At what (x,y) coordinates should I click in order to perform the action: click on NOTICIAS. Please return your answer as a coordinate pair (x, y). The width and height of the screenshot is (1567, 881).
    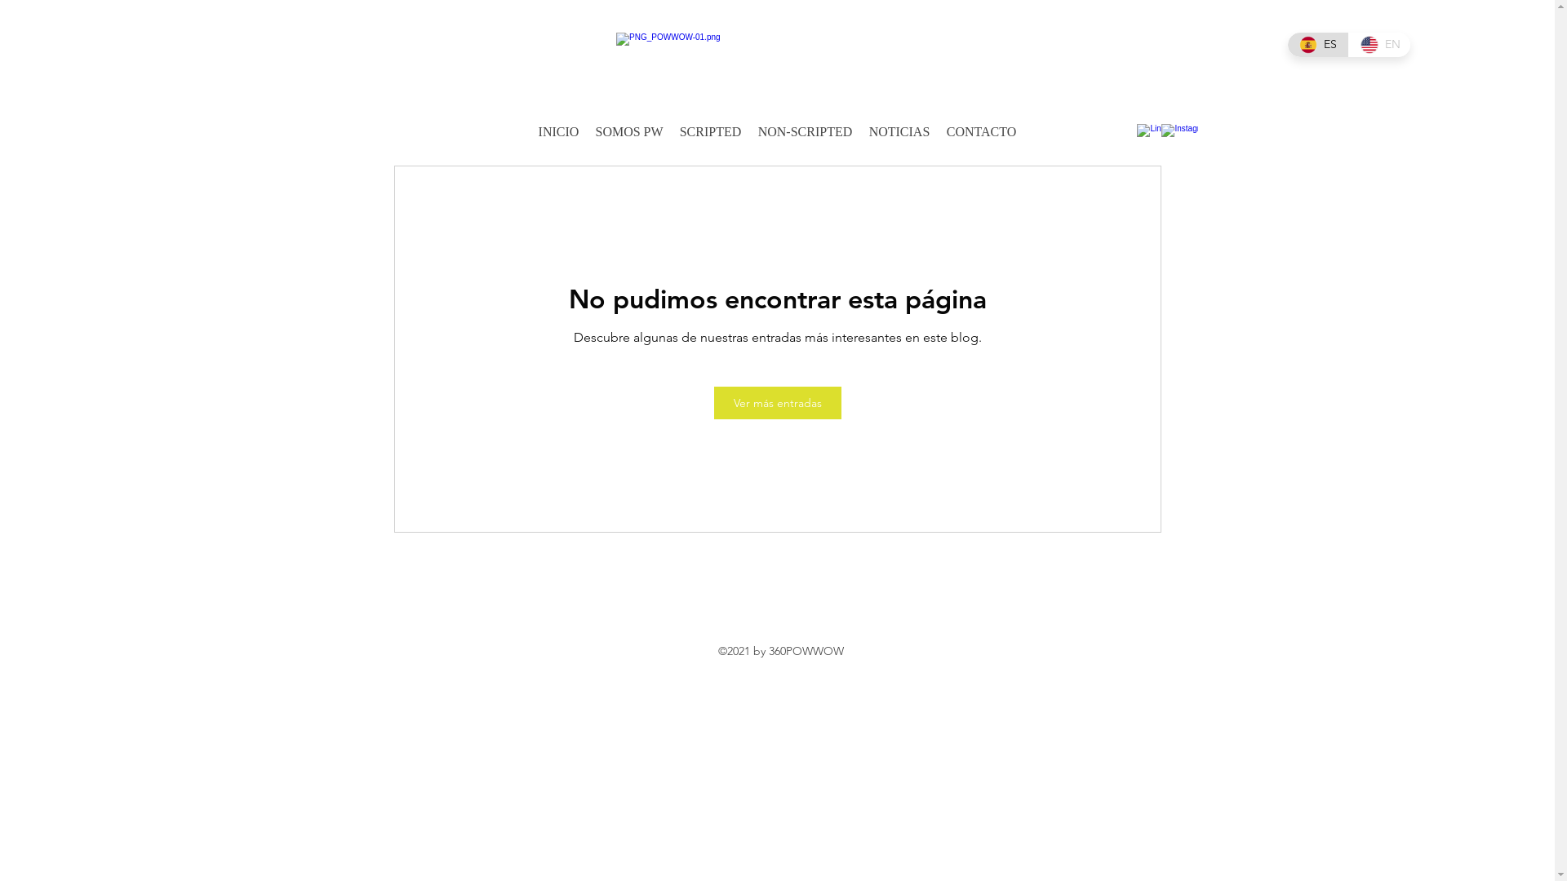
    Looking at the image, I should click on (899, 132).